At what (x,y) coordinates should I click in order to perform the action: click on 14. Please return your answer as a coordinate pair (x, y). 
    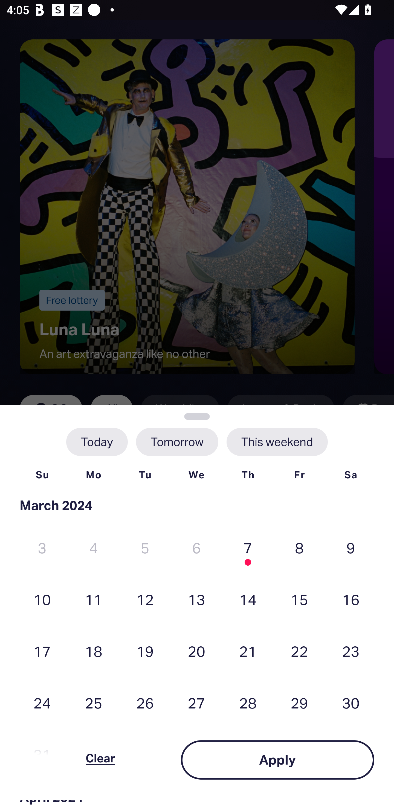
    Looking at the image, I should click on (248, 599).